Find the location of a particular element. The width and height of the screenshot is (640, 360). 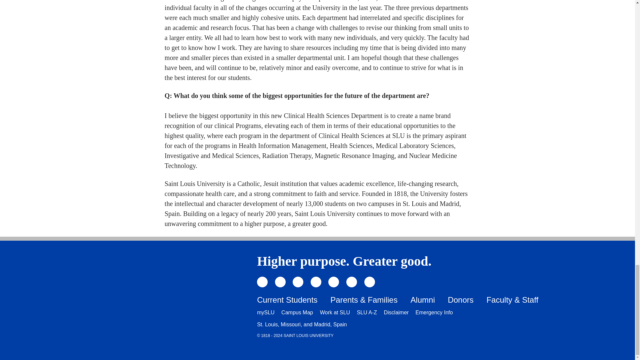

Donors is located at coordinates (460, 299).